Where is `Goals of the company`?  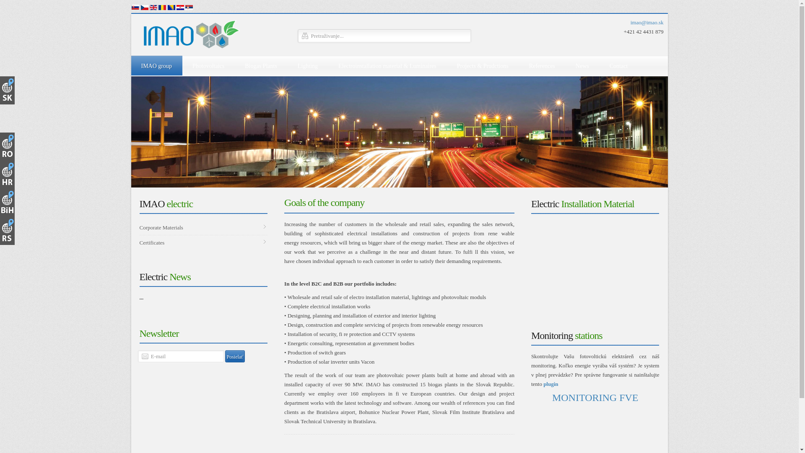 Goals of the company is located at coordinates (324, 202).